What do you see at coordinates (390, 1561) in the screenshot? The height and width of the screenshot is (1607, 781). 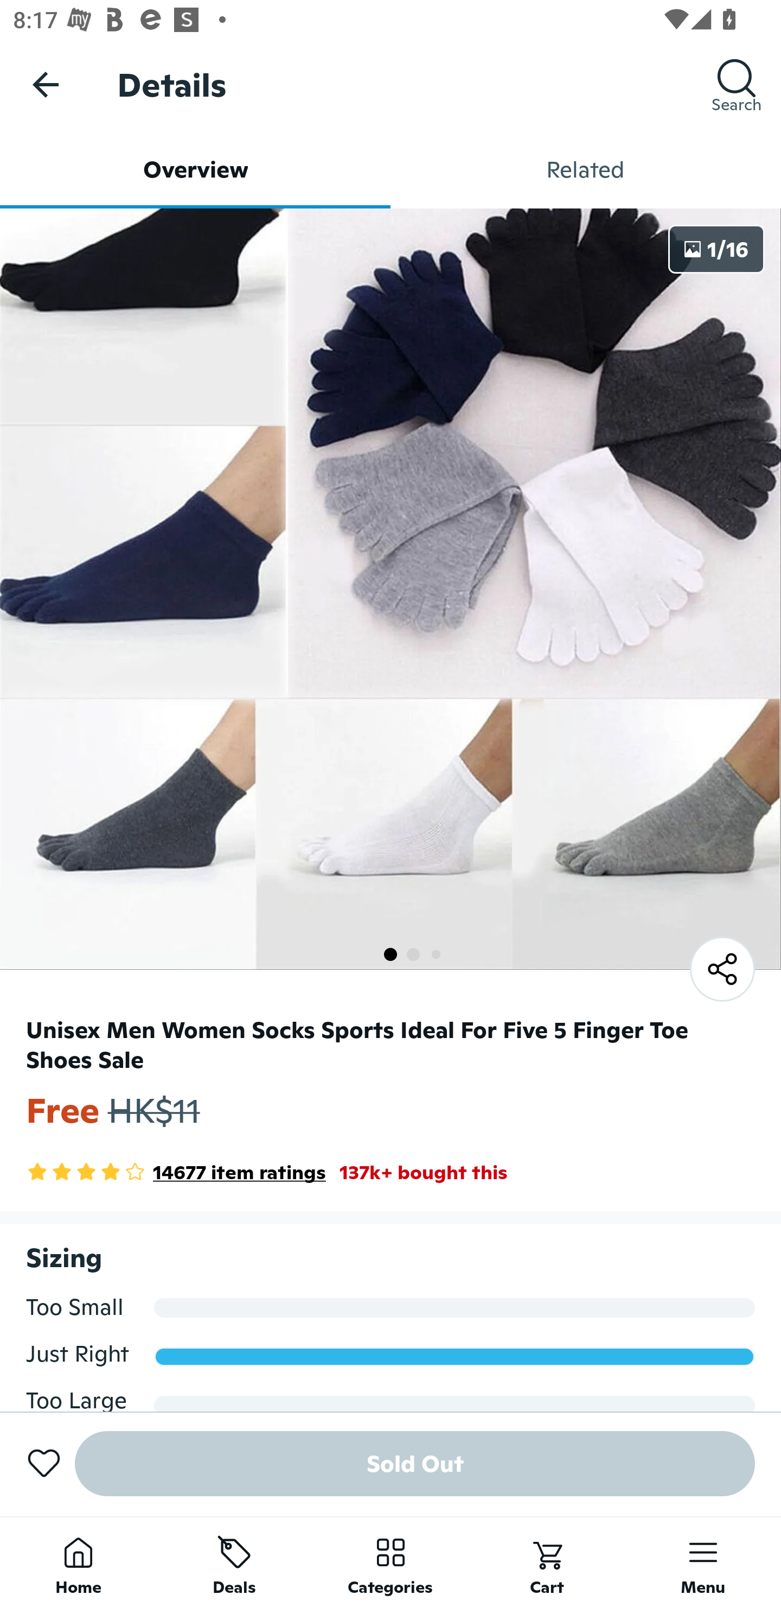 I see `Categories` at bounding box center [390, 1561].